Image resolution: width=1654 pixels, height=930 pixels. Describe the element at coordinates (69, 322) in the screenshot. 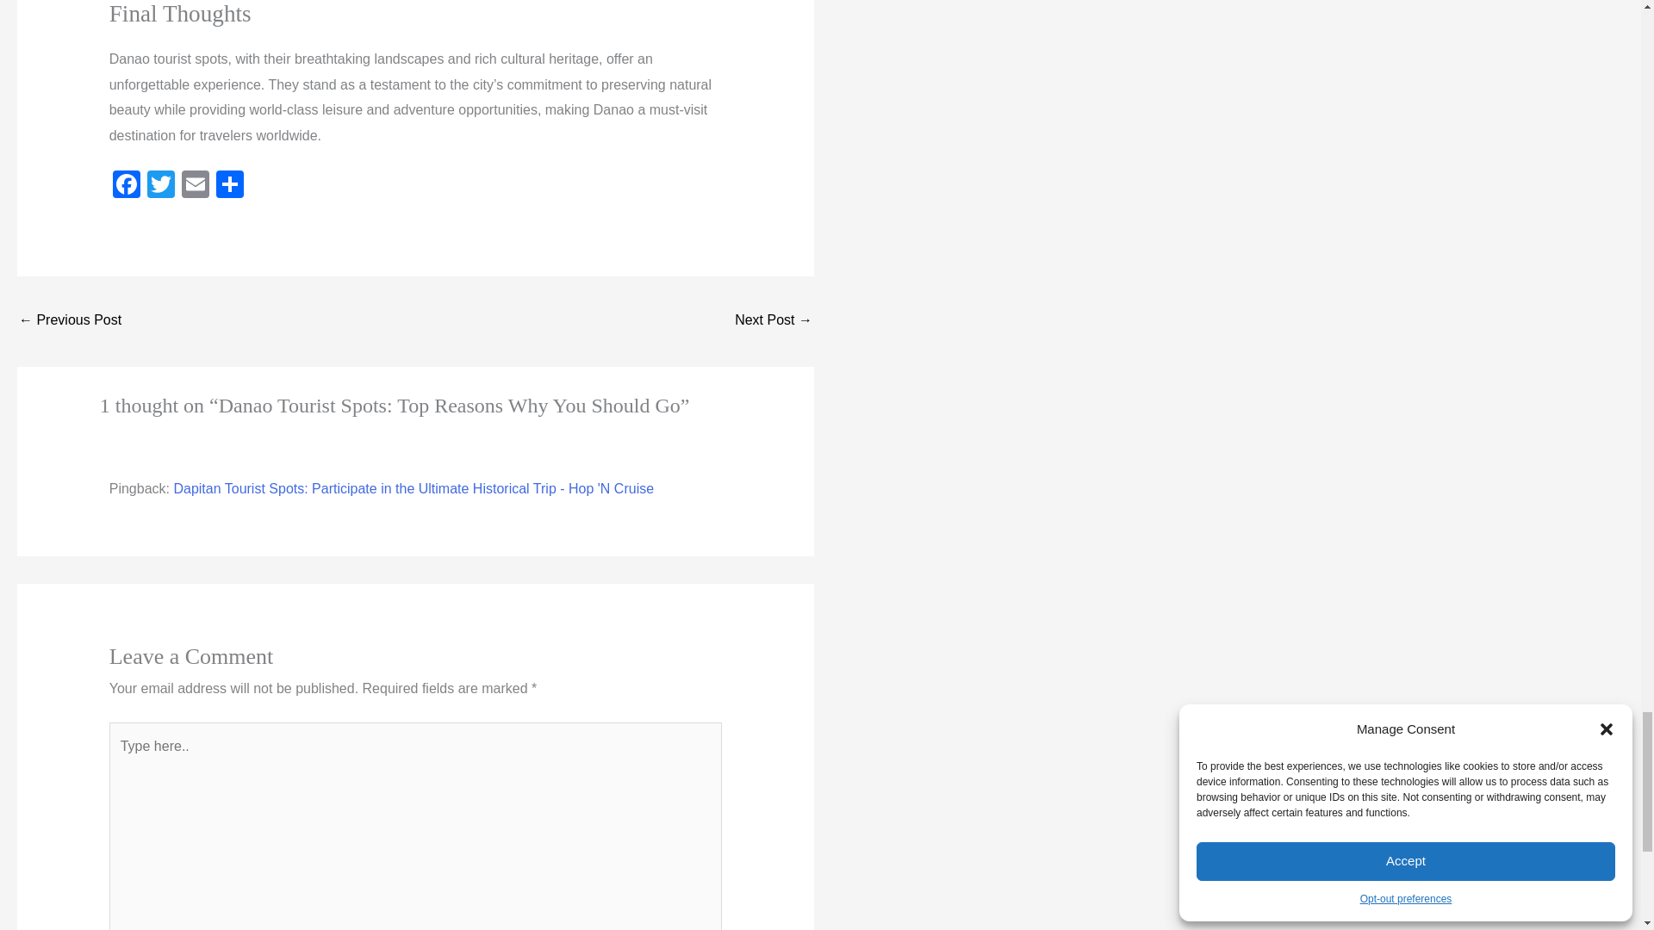

I see `Dagupan Tourist Spots: The Best Places to Visit` at that location.